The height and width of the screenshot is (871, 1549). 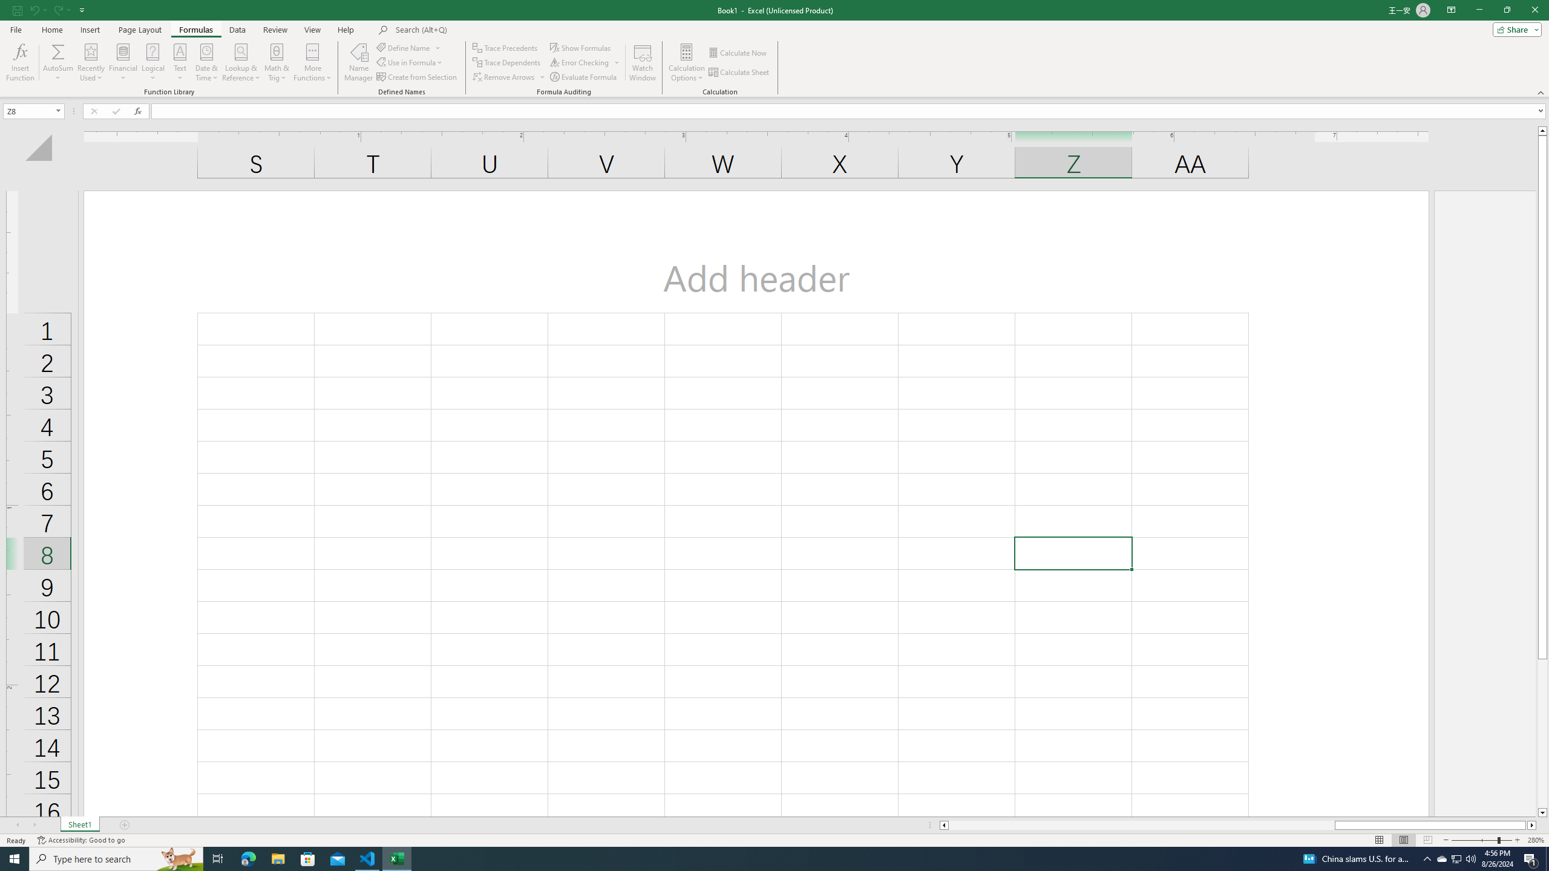 I want to click on Lookup & Reference, so click(x=241, y=62).